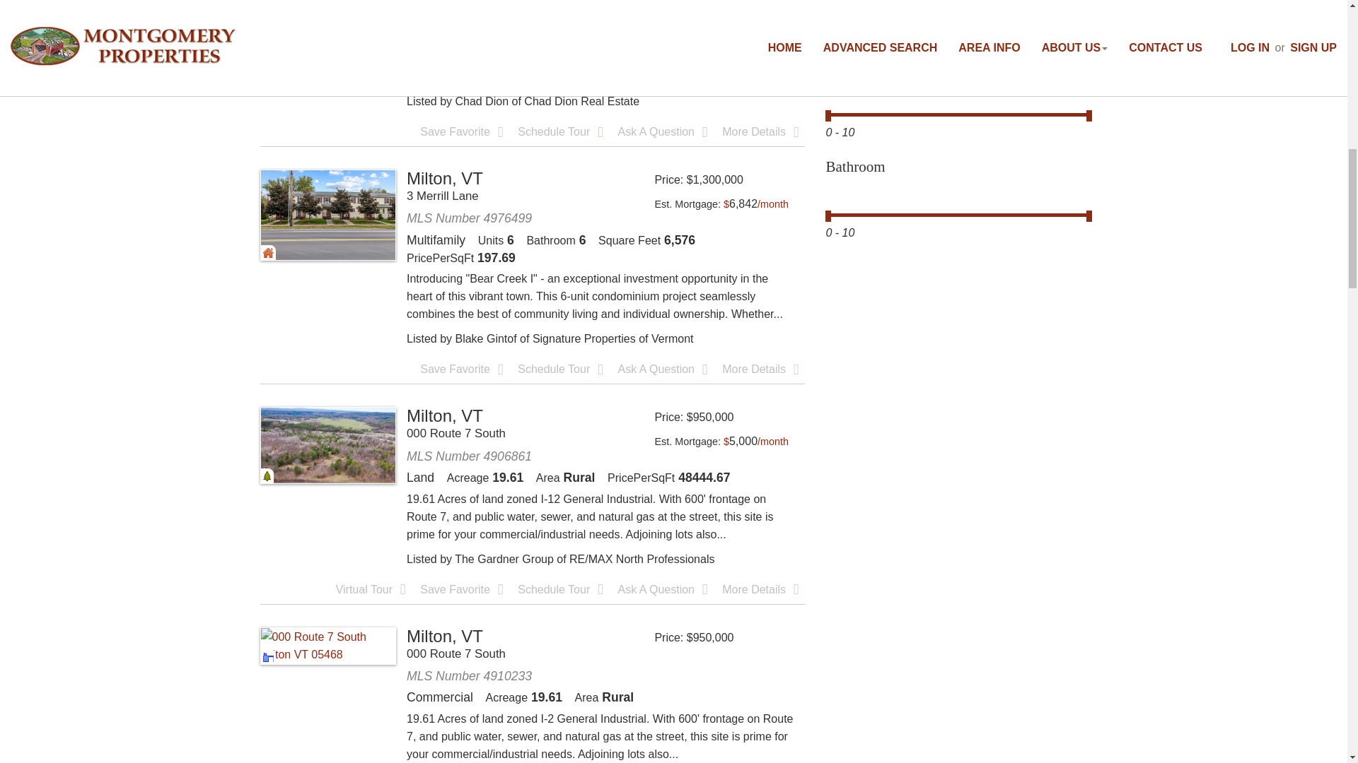 This screenshot has width=1358, height=763. Describe the element at coordinates (662, 369) in the screenshot. I see `Ask A Question` at that location.